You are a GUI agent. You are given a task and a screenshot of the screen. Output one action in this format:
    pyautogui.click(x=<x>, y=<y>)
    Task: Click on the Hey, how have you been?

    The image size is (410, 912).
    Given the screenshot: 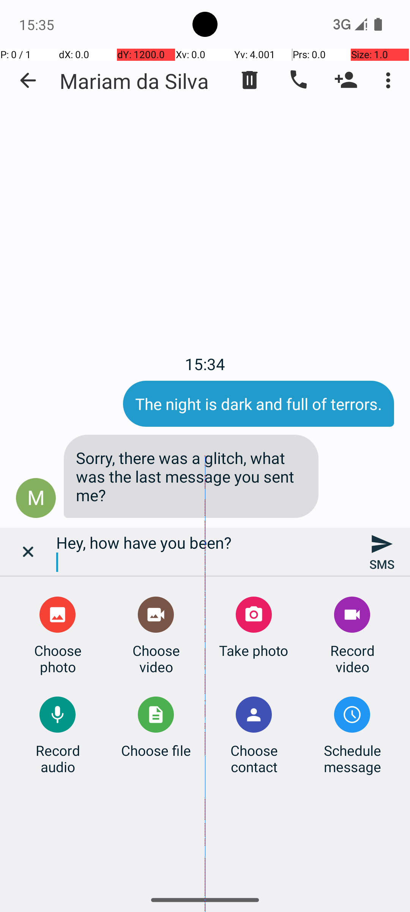 What is the action you would take?
    pyautogui.click(x=205, y=552)
    